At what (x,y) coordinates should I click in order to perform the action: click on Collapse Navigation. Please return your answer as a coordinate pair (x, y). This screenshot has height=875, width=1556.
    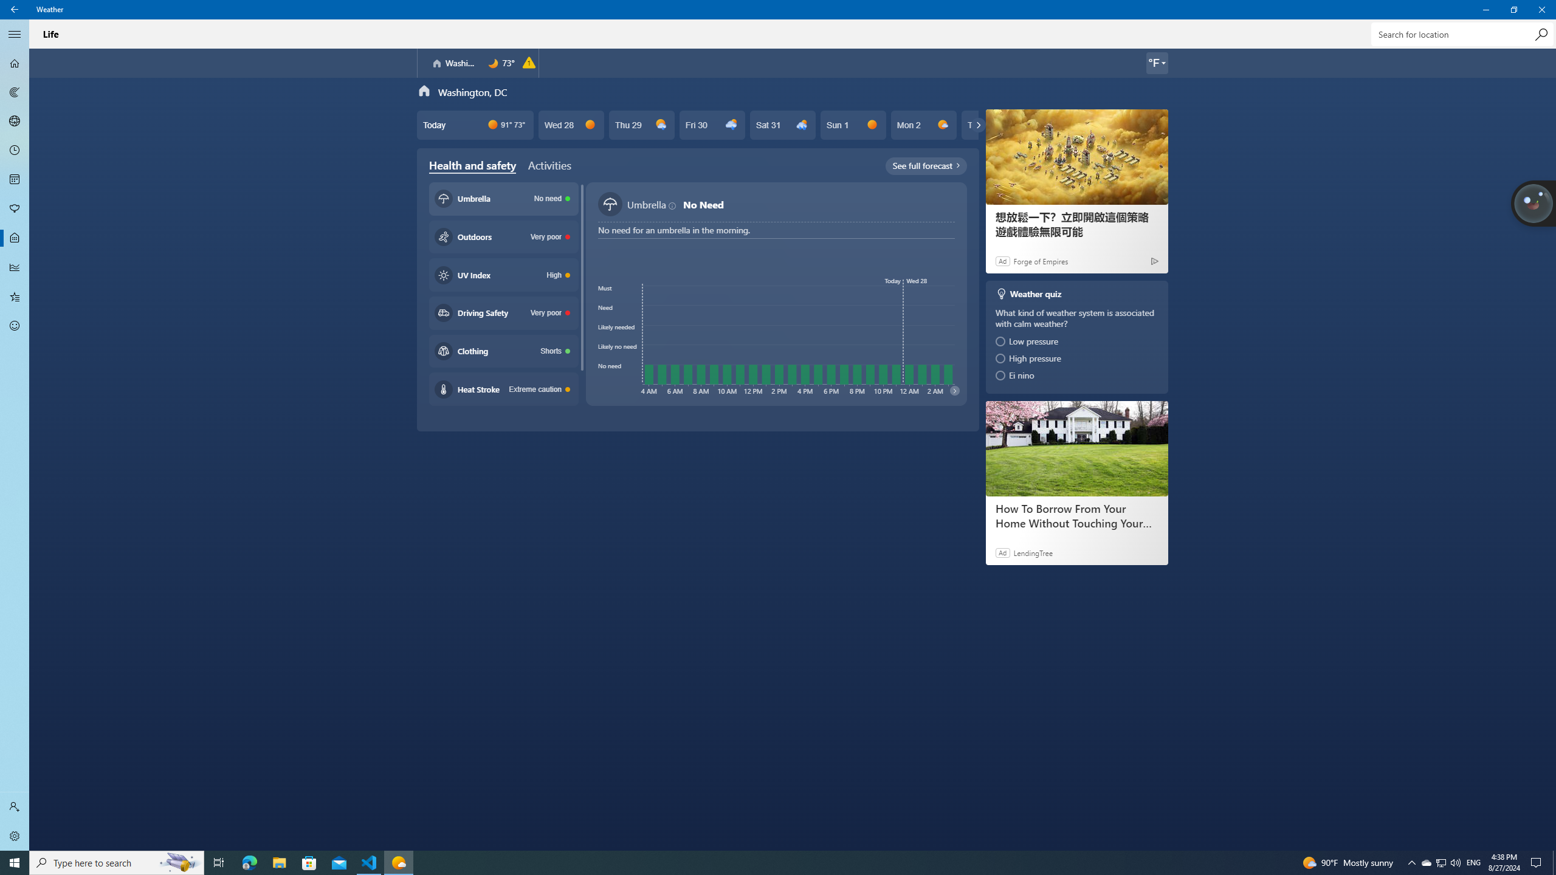
    Looking at the image, I should click on (15, 34).